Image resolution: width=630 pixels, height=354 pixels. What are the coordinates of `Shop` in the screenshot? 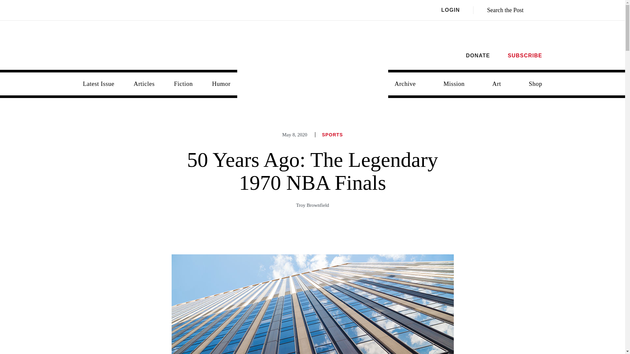 It's located at (535, 84).